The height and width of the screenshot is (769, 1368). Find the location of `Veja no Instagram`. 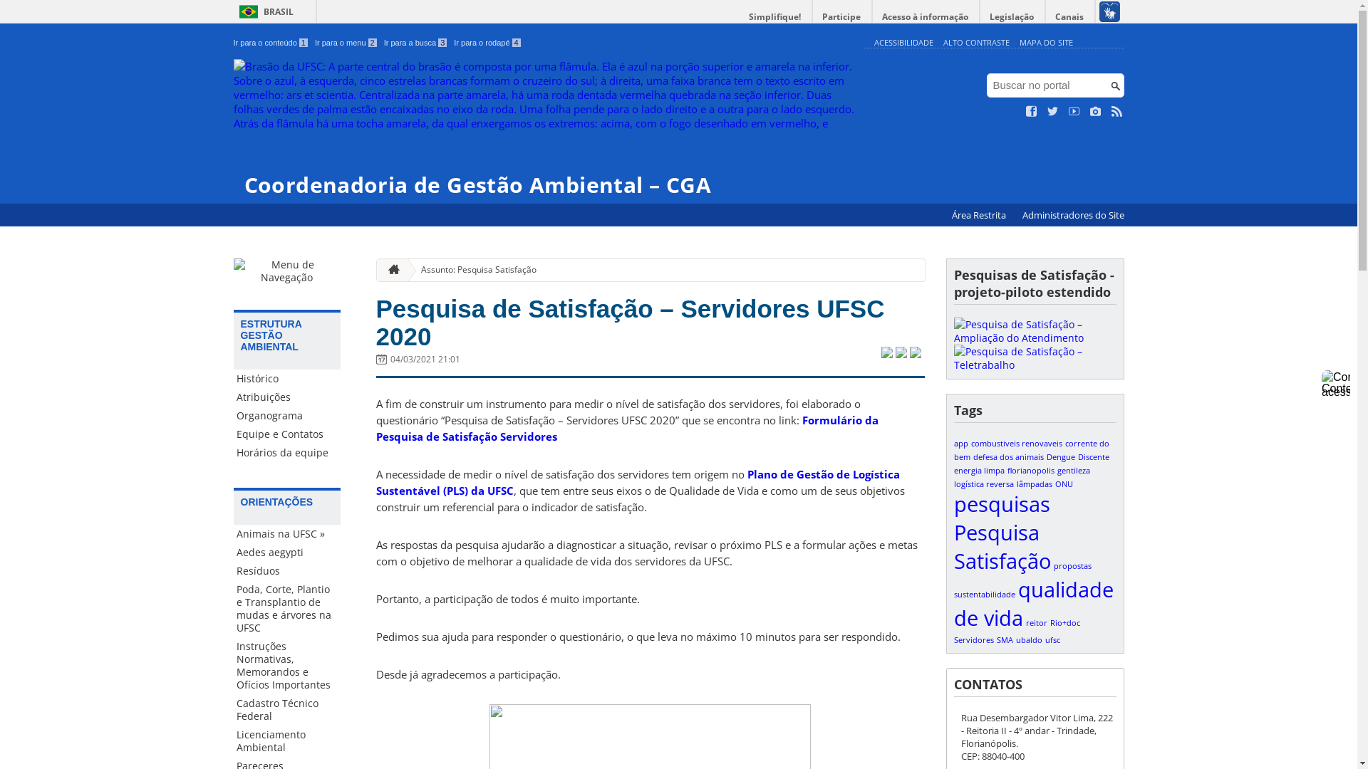

Veja no Instagram is located at coordinates (1096, 112).